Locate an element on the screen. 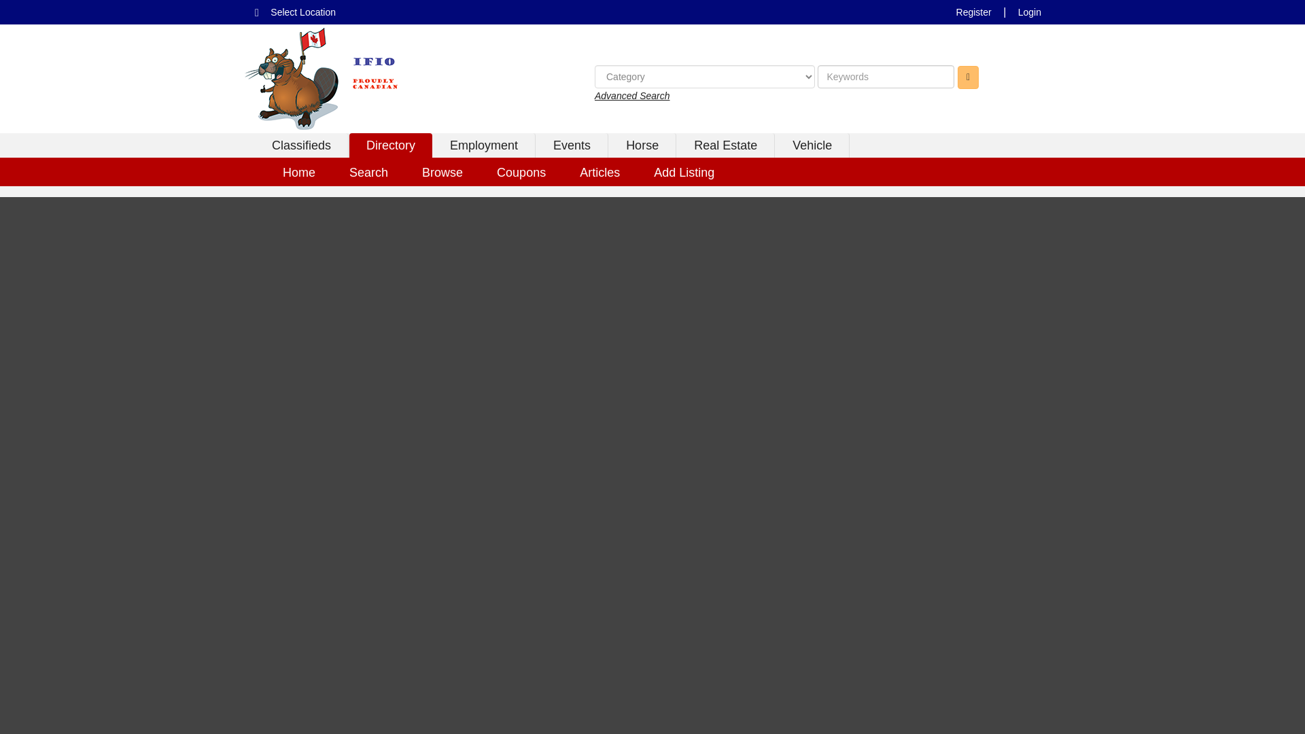  Horse is located at coordinates (642, 145).